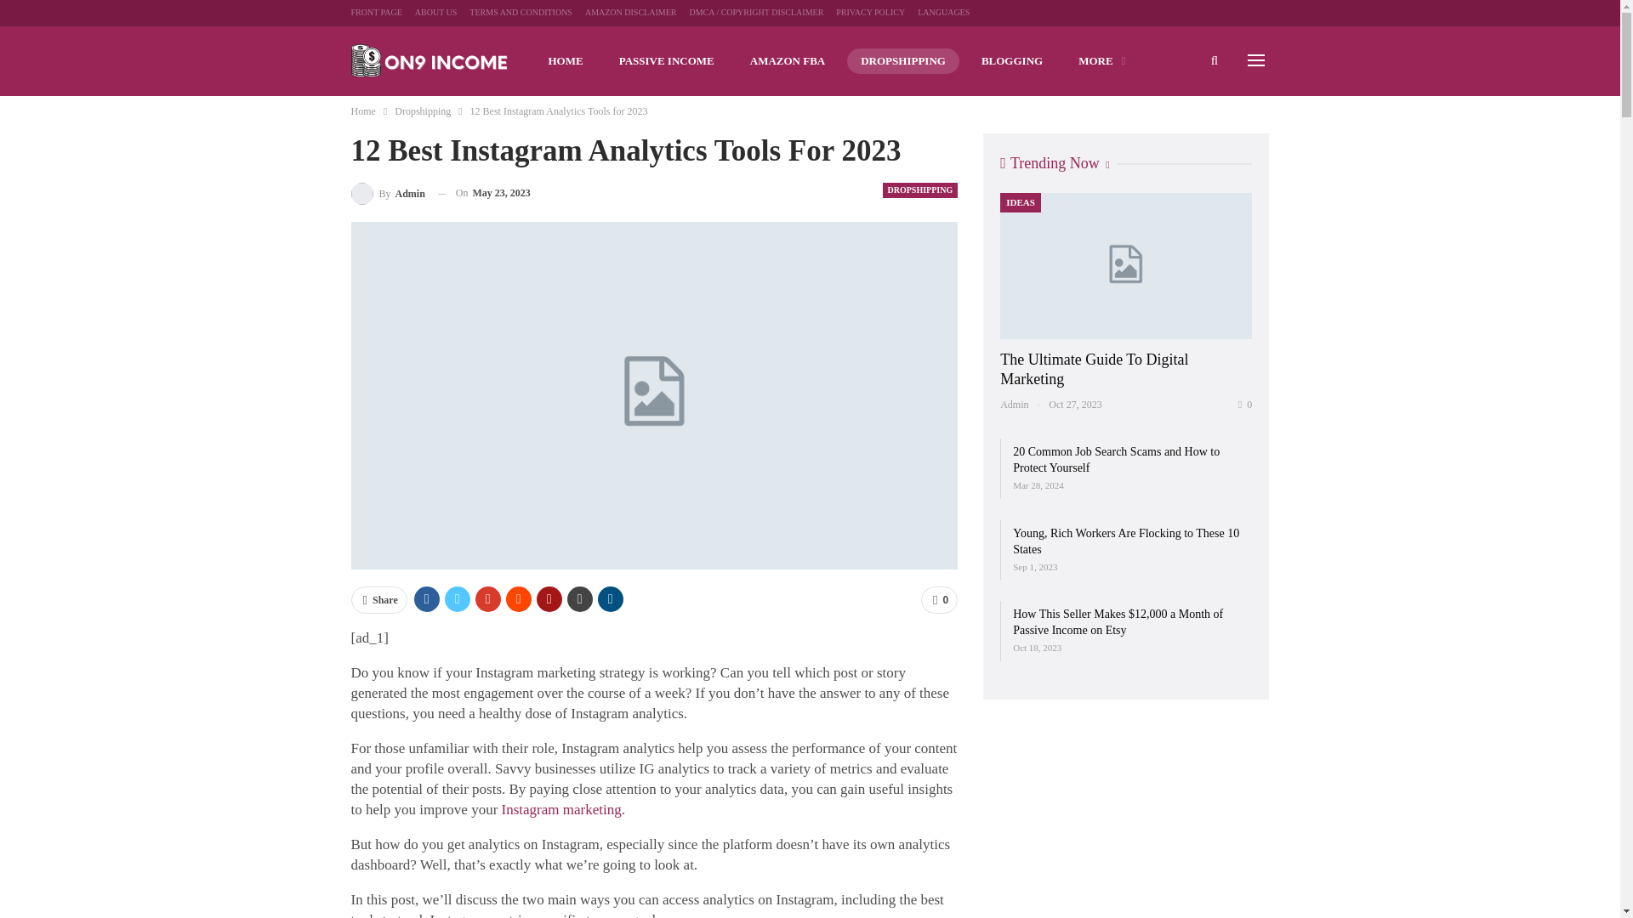 The height and width of the screenshot is (918, 1633). Describe the element at coordinates (521, 12) in the screenshot. I see `TERMS AND CONDITIONS` at that location.